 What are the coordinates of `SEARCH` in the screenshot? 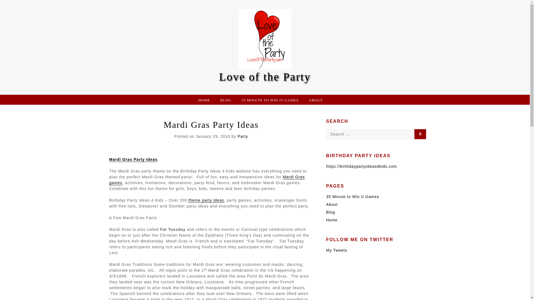 It's located at (420, 134).